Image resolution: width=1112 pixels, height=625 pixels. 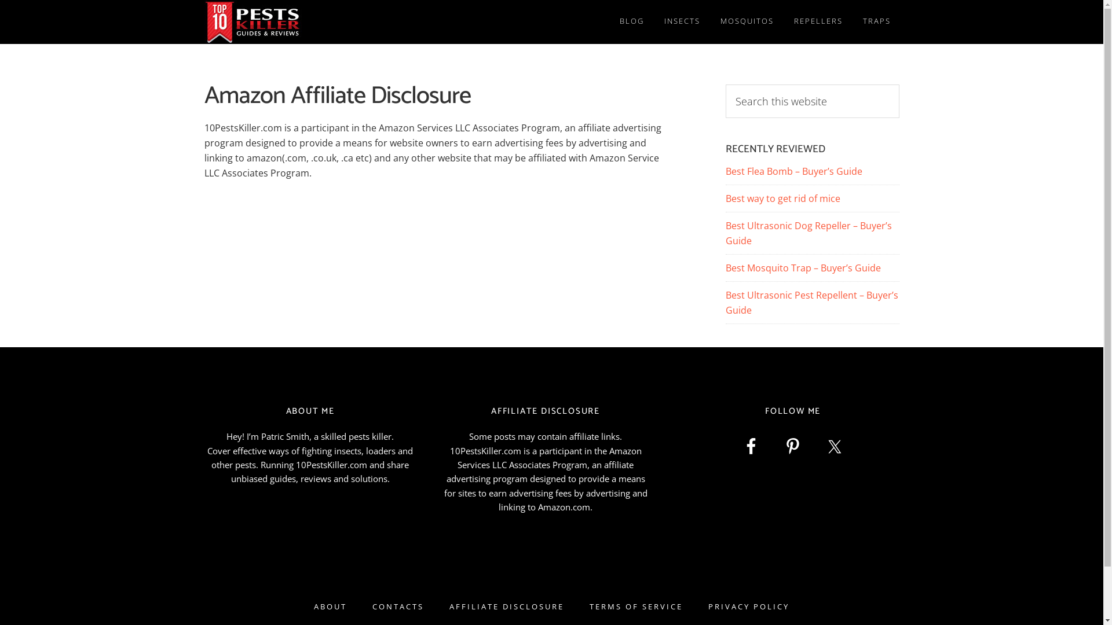 I want to click on TERMS OF SERVICE, so click(x=636, y=606).